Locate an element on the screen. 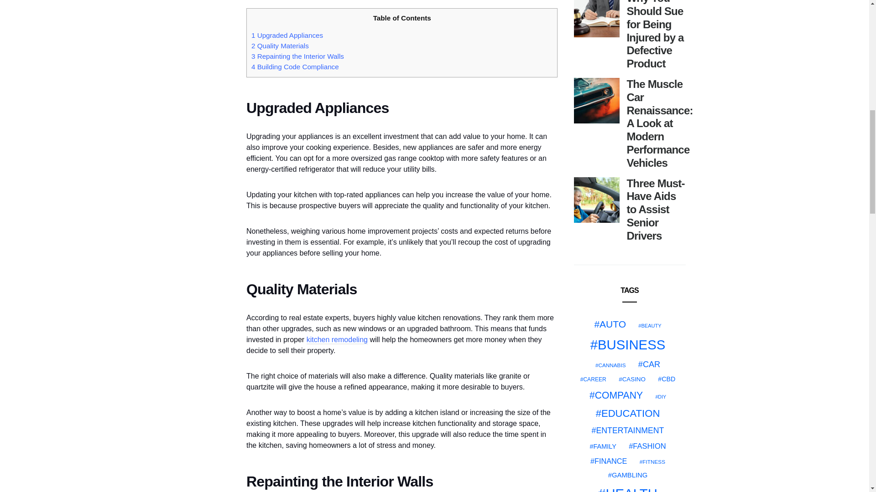  4 Building Code Compliance is located at coordinates (295, 67).